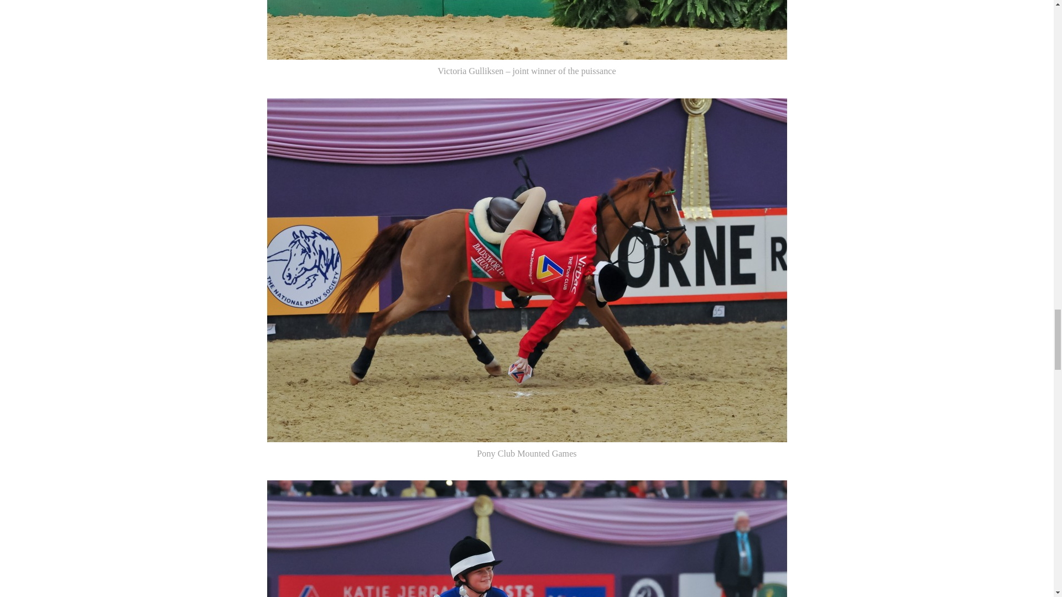 This screenshot has height=597, width=1062. Describe the element at coordinates (527, 538) in the screenshot. I see `Horse of the Year Show - HOYS 2015` at that location.